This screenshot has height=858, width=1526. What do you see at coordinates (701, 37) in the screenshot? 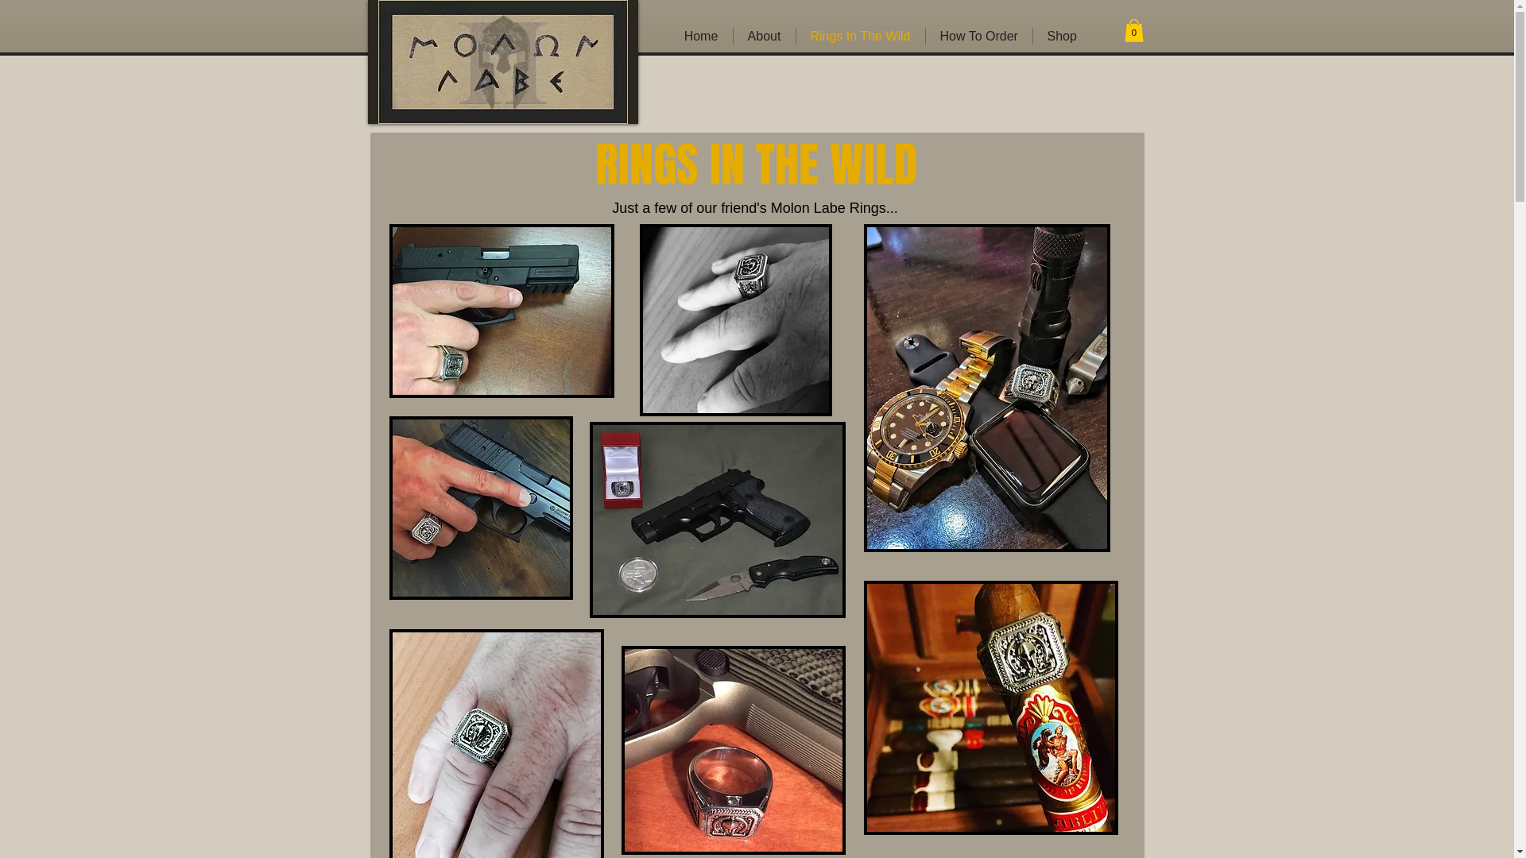
I see `Home` at bounding box center [701, 37].